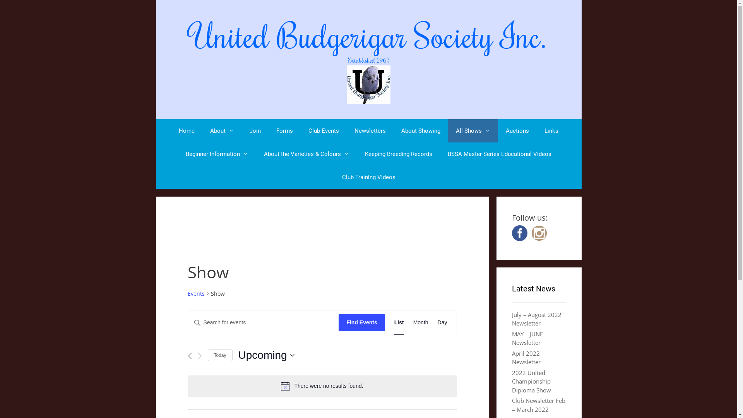 The image size is (743, 418). What do you see at coordinates (421, 131) in the screenshot?
I see `About Showing` at bounding box center [421, 131].